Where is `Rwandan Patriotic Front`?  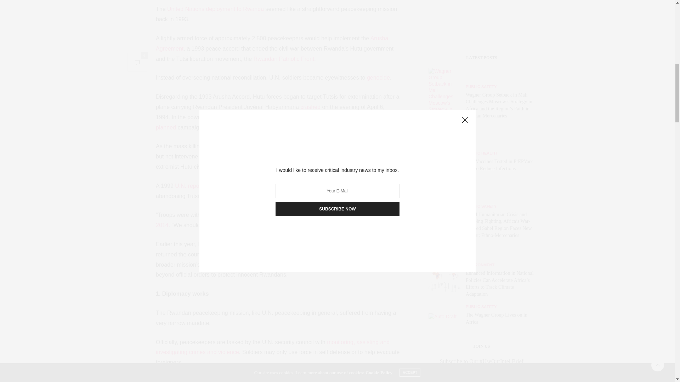
Rwandan Patriotic Front is located at coordinates (284, 59).